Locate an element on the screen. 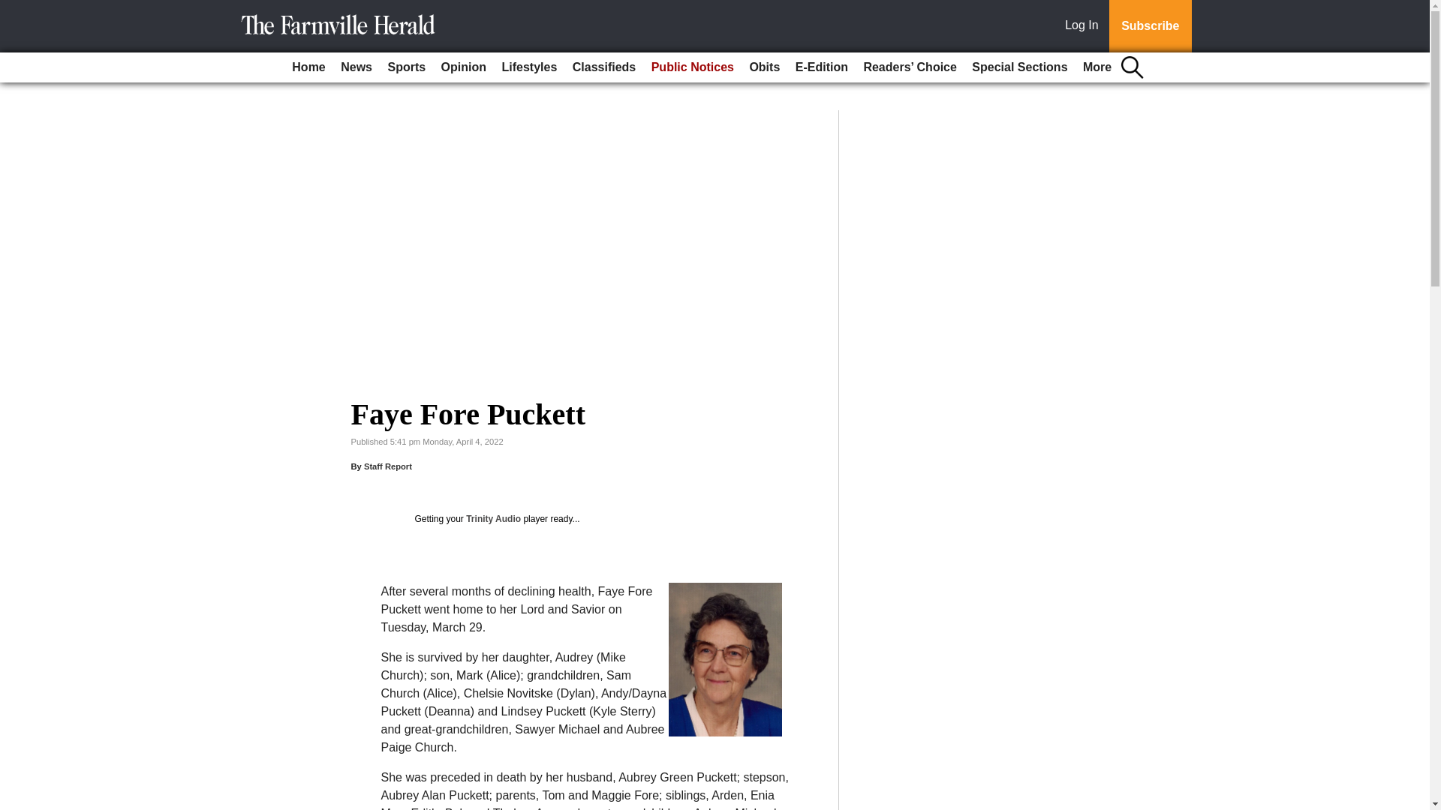 This screenshot has height=810, width=1441. News is located at coordinates (356, 67).